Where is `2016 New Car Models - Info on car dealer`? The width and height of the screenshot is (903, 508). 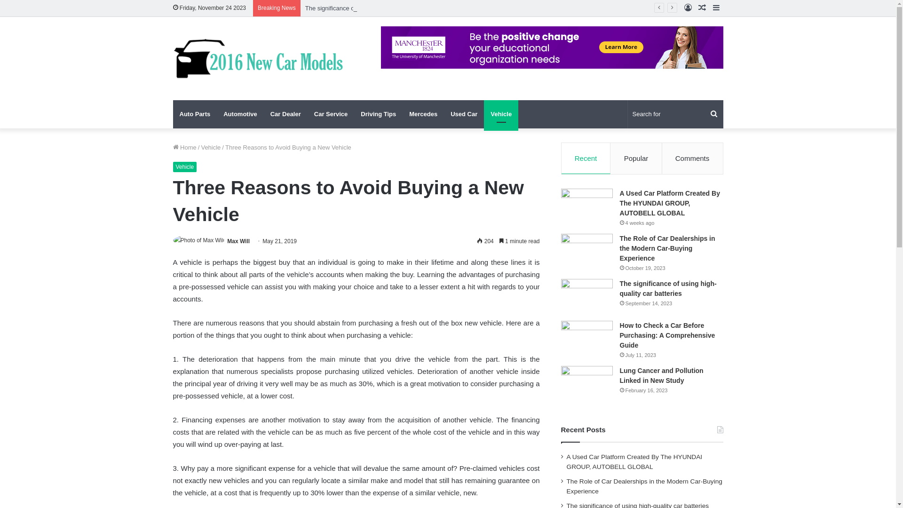
2016 New Car Models - Info on car dealer is located at coordinates (260, 58).